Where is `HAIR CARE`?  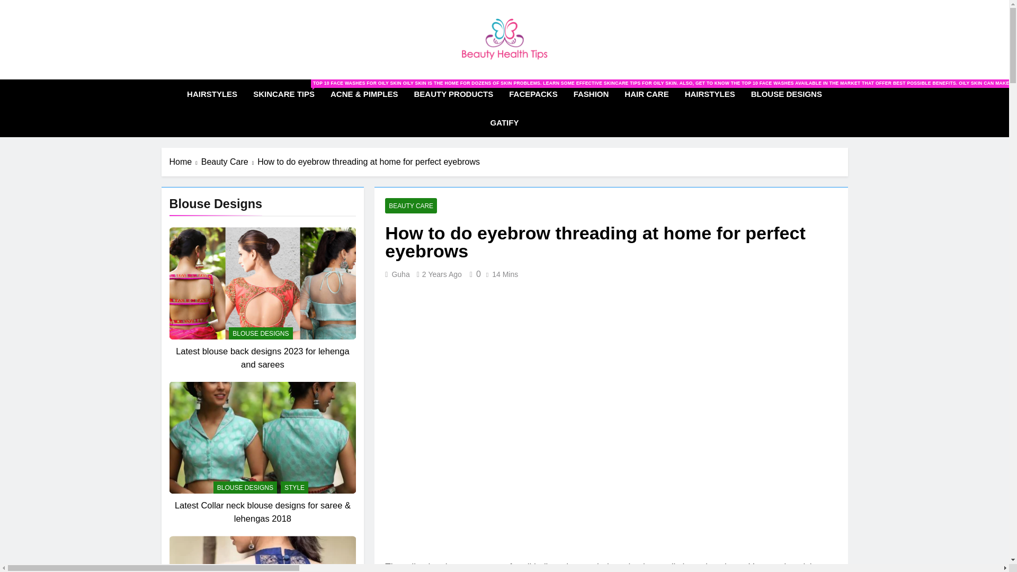
HAIR CARE is located at coordinates (646, 94).